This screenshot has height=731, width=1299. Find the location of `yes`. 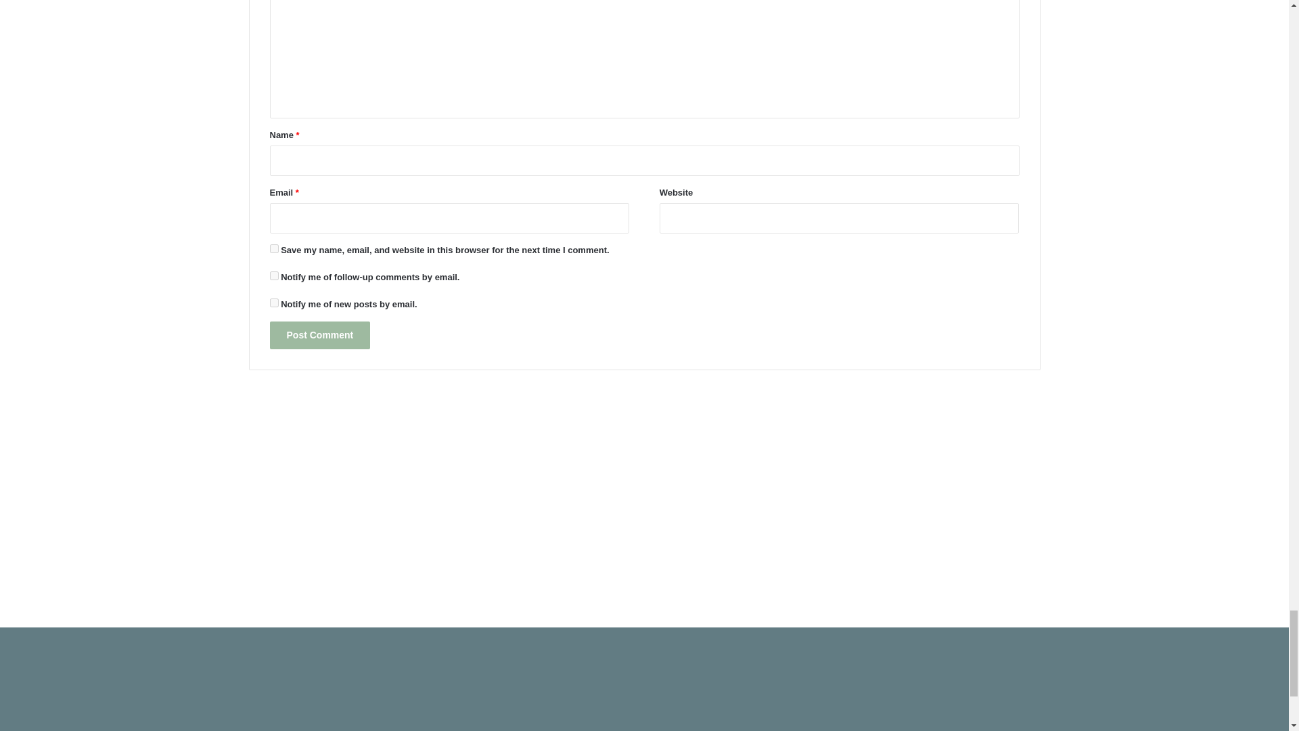

yes is located at coordinates (273, 248).